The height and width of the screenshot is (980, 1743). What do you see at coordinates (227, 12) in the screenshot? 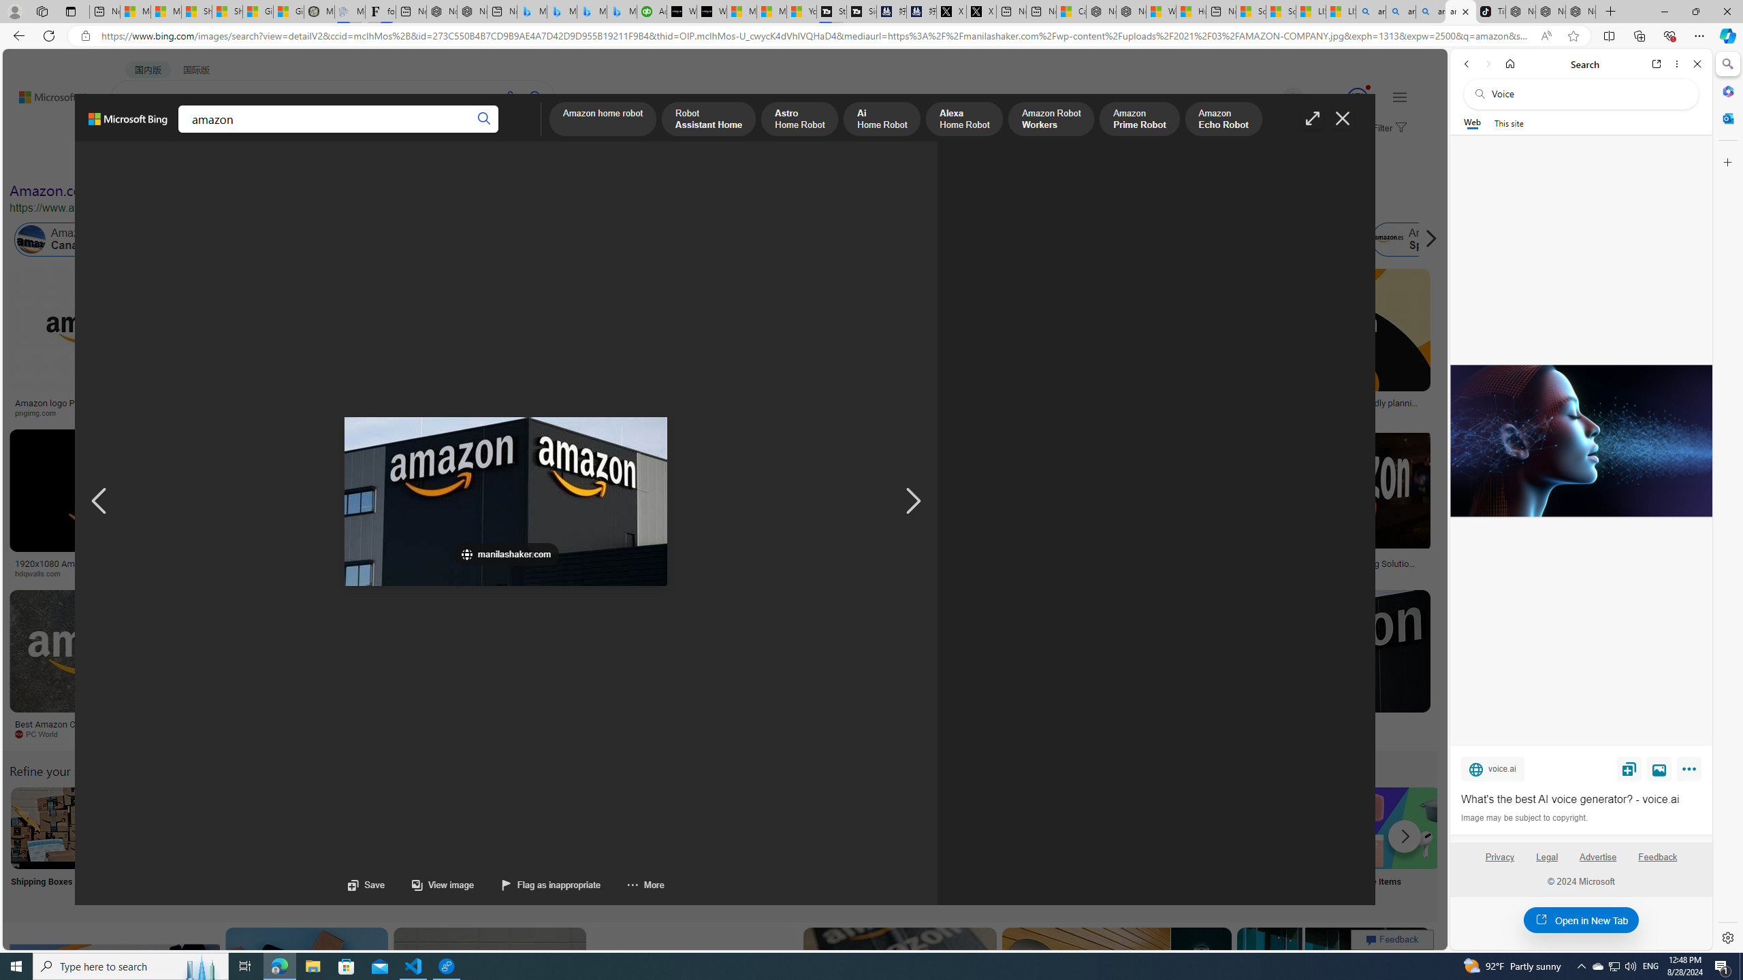
I see `Shanghai, China weather forecast | Microsoft Weather` at bounding box center [227, 12].